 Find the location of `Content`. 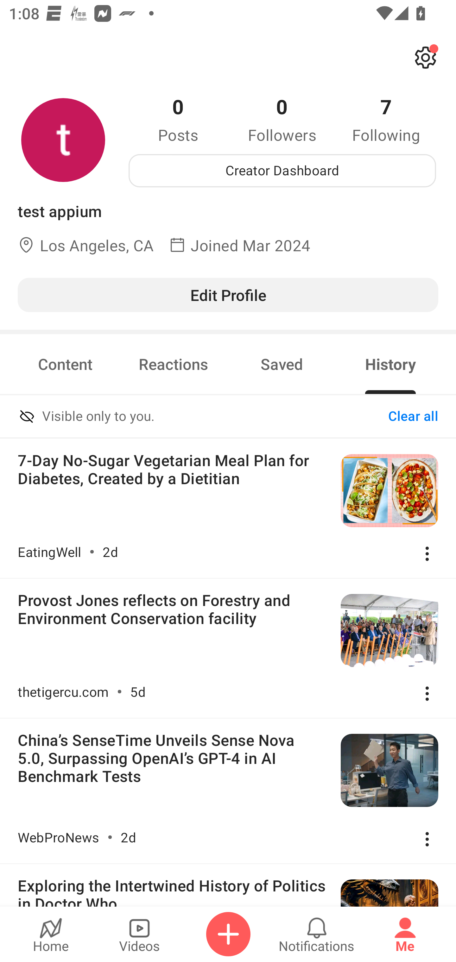

Content is located at coordinates (65, 364).